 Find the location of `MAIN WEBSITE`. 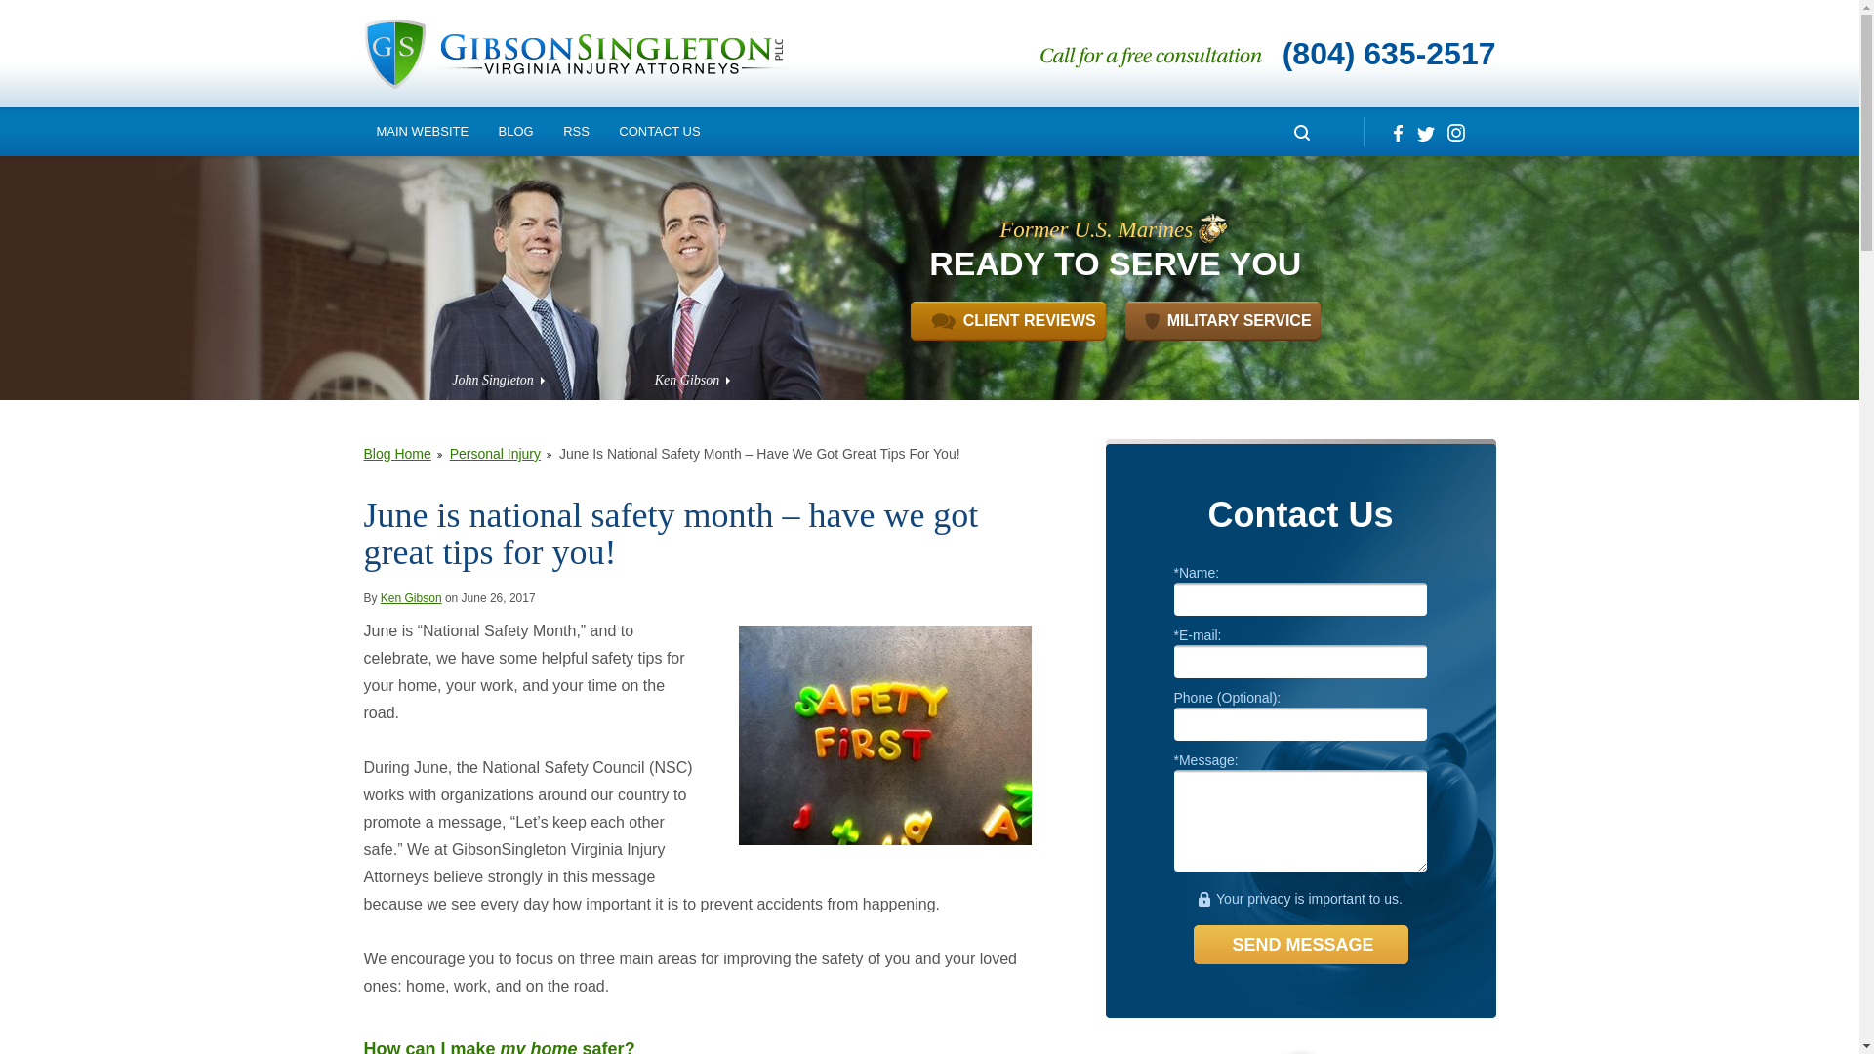

MAIN WEBSITE is located at coordinates (422, 131).